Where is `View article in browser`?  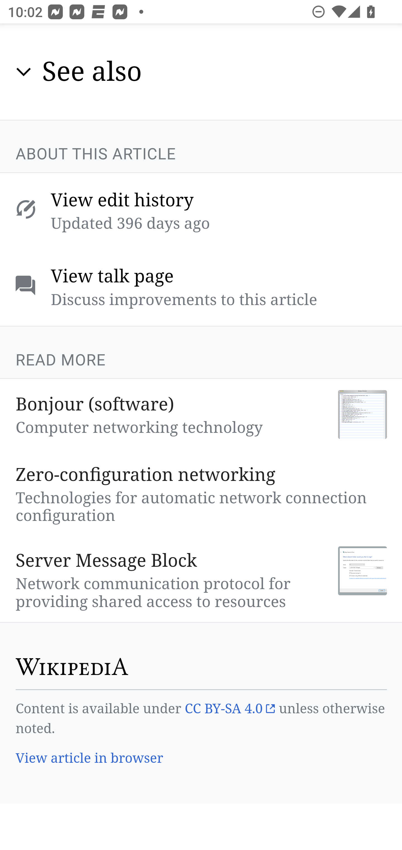
View article in browser is located at coordinates (90, 759).